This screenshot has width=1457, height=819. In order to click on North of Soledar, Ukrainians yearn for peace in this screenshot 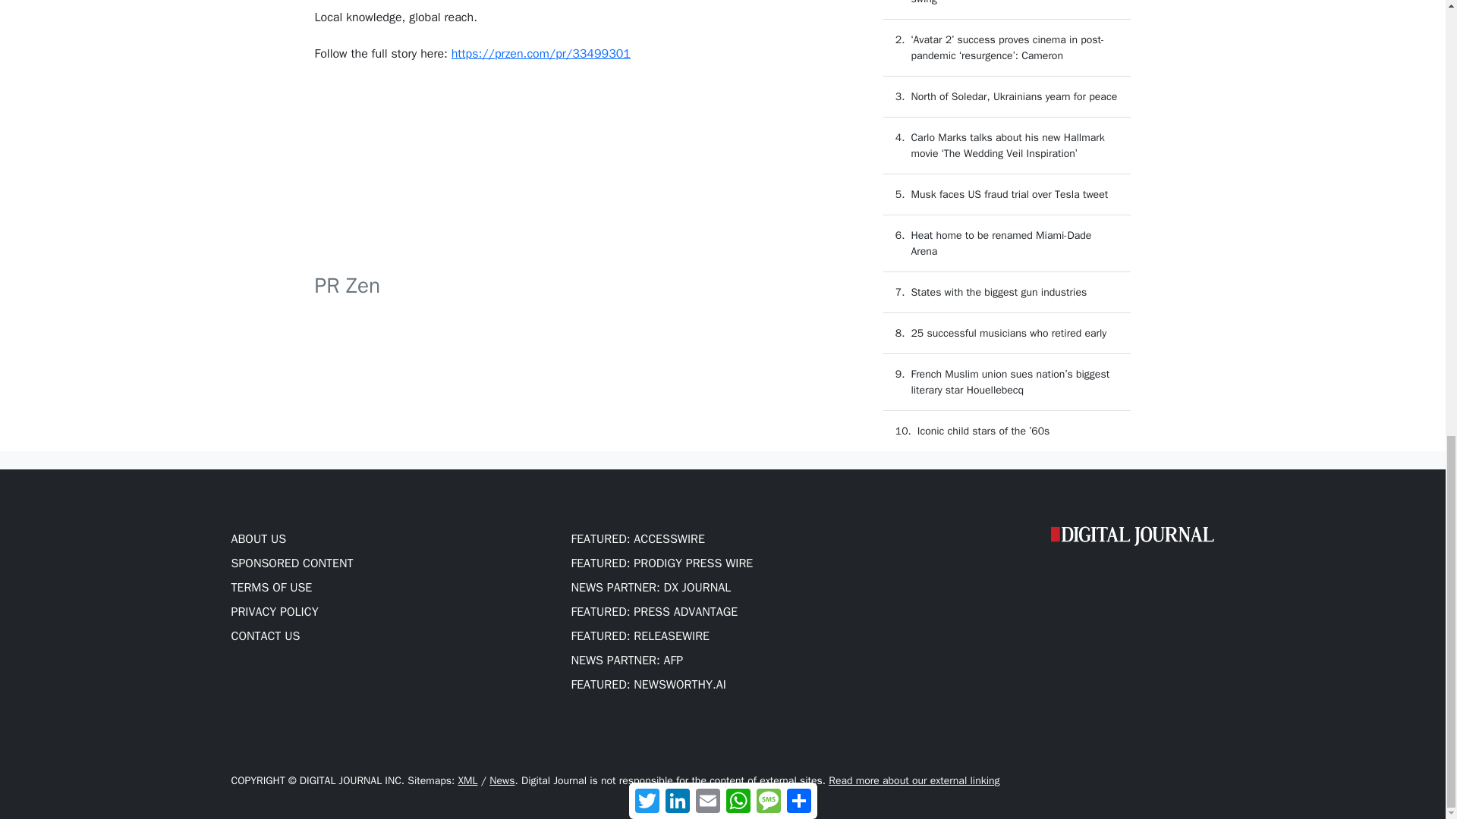, I will do `click(1014, 96)`.